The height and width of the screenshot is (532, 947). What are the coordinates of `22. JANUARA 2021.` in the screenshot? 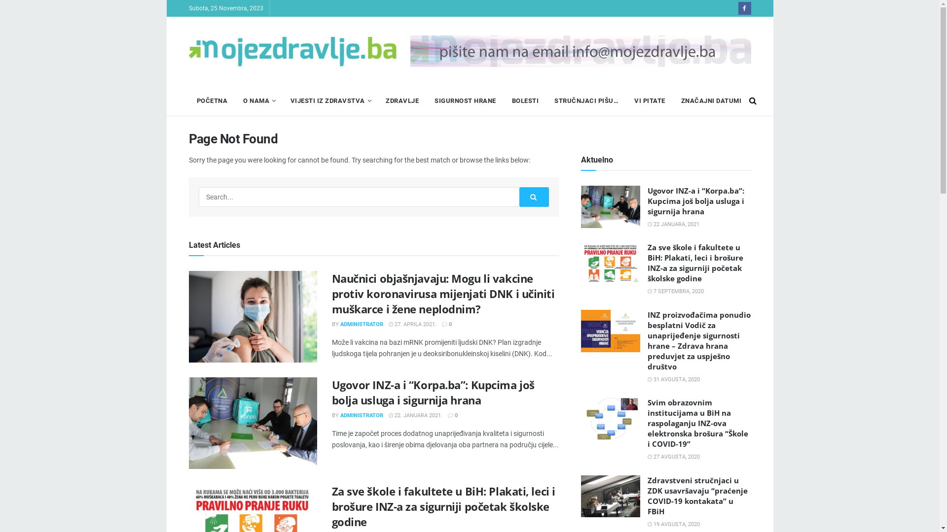 It's located at (415, 416).